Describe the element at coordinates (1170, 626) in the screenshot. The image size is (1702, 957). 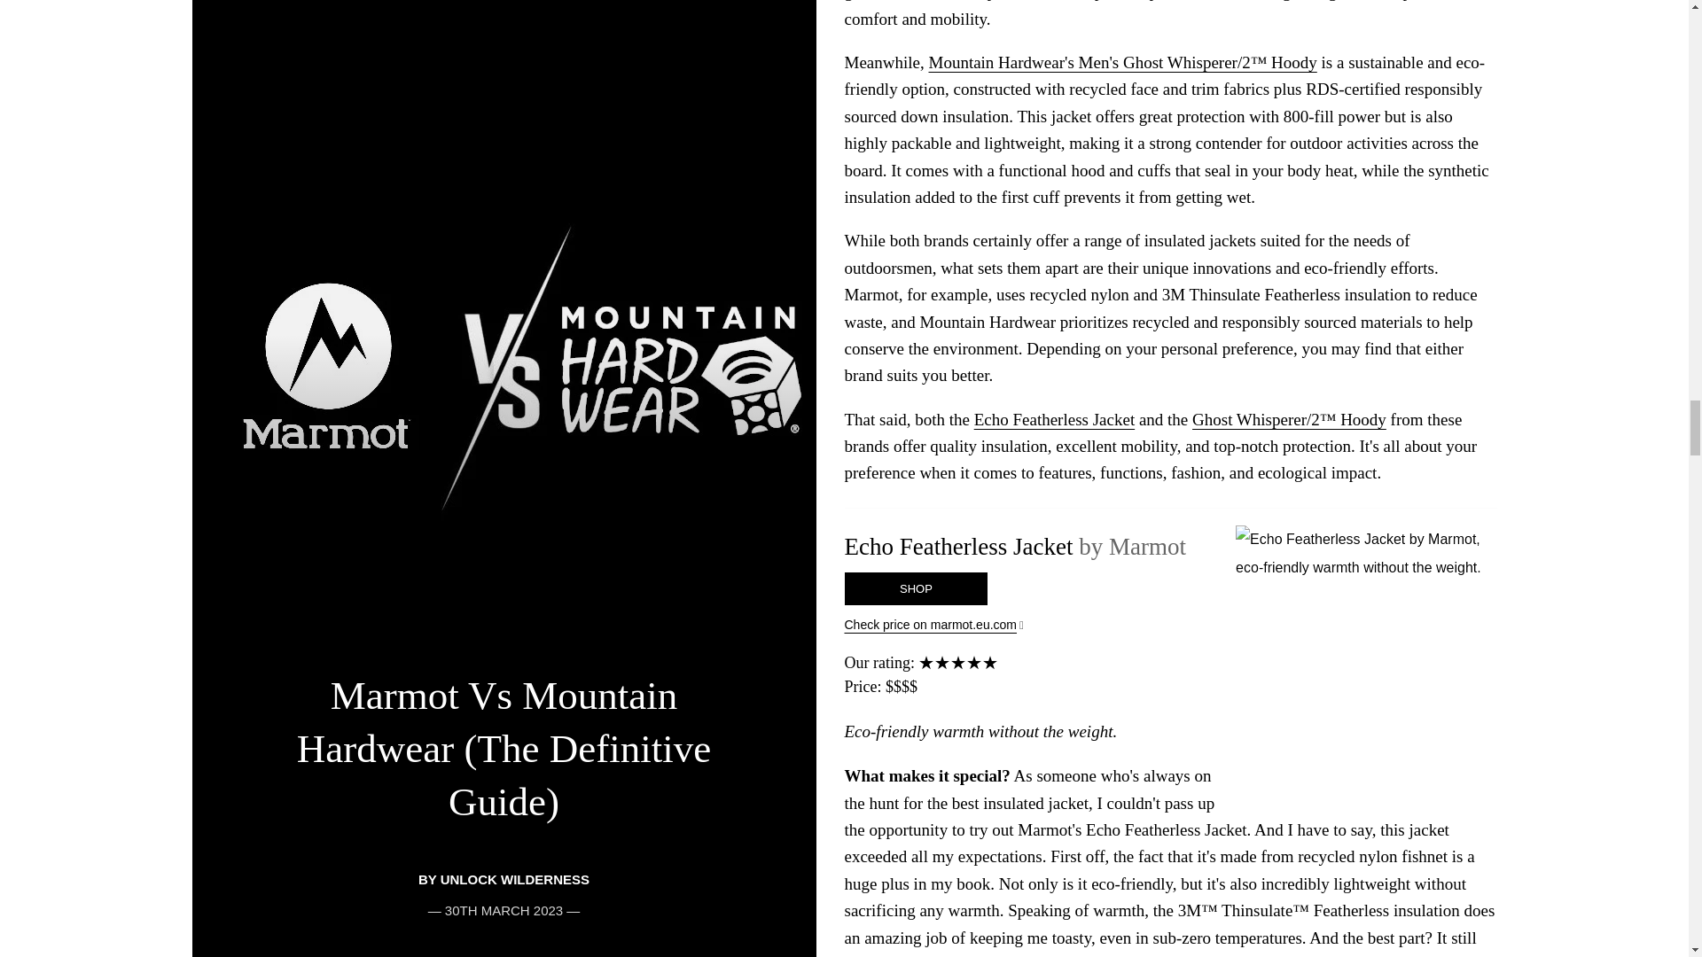
I see `Check price on marmot.eu.com` at that location.